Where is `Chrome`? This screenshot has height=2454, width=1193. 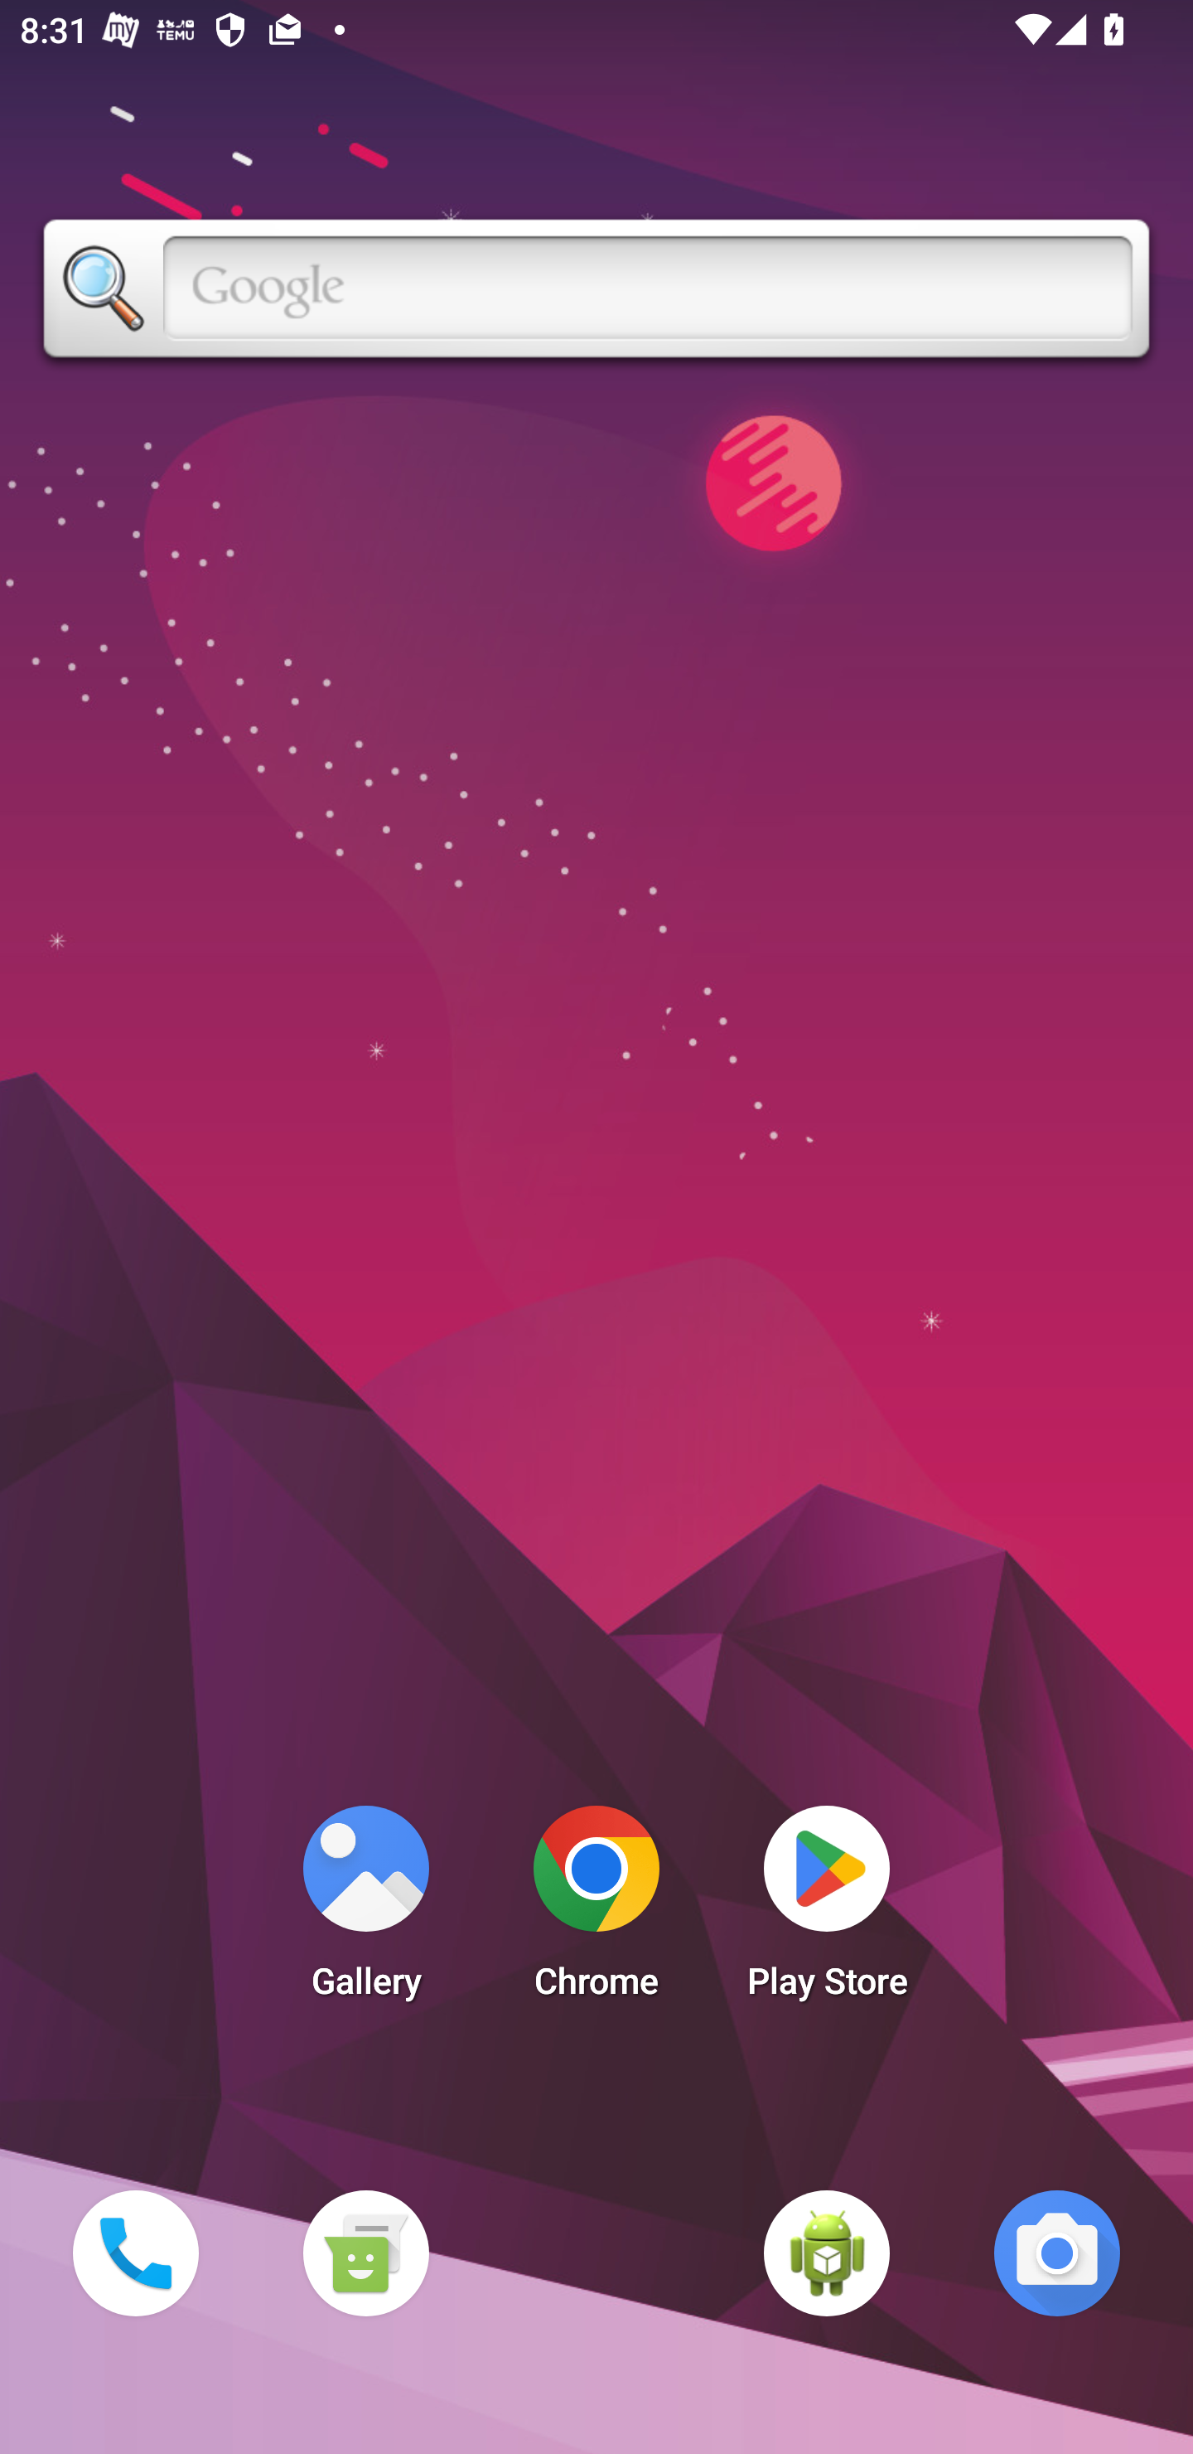 Chrome is located at coordinates (596, 1910).